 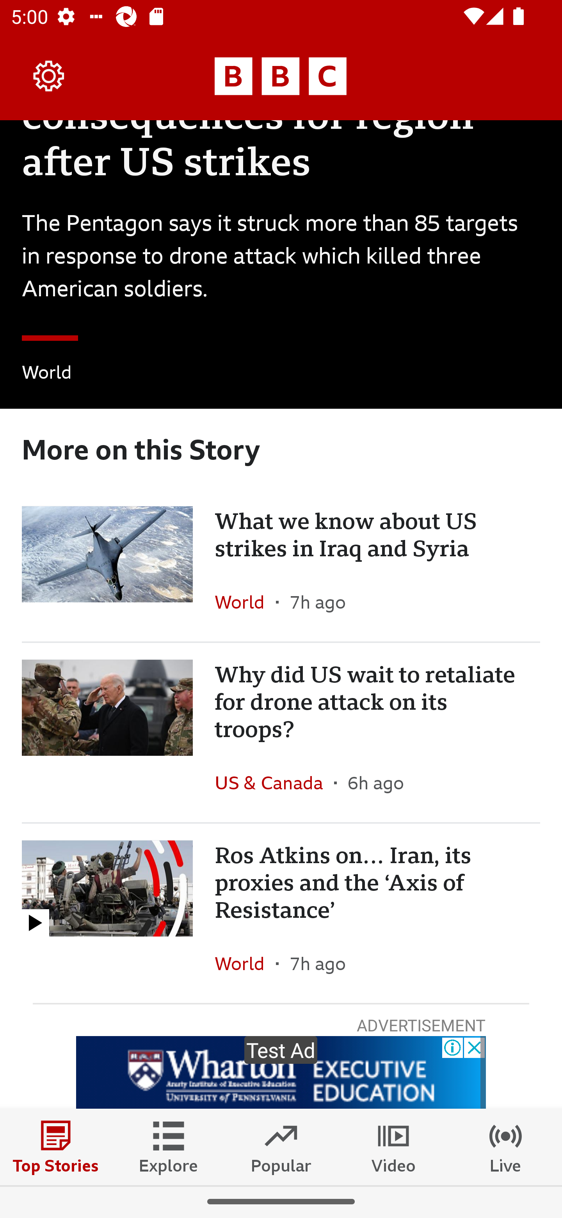 What do you see at coordinates (245, 963) in the screenshot?
I see `World In the section World` at bounding box center [245, 963].